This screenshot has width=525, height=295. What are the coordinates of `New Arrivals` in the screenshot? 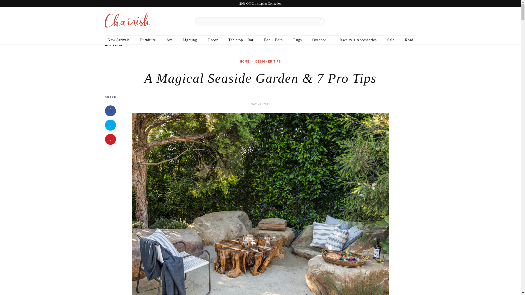 It's located at (119, 40).